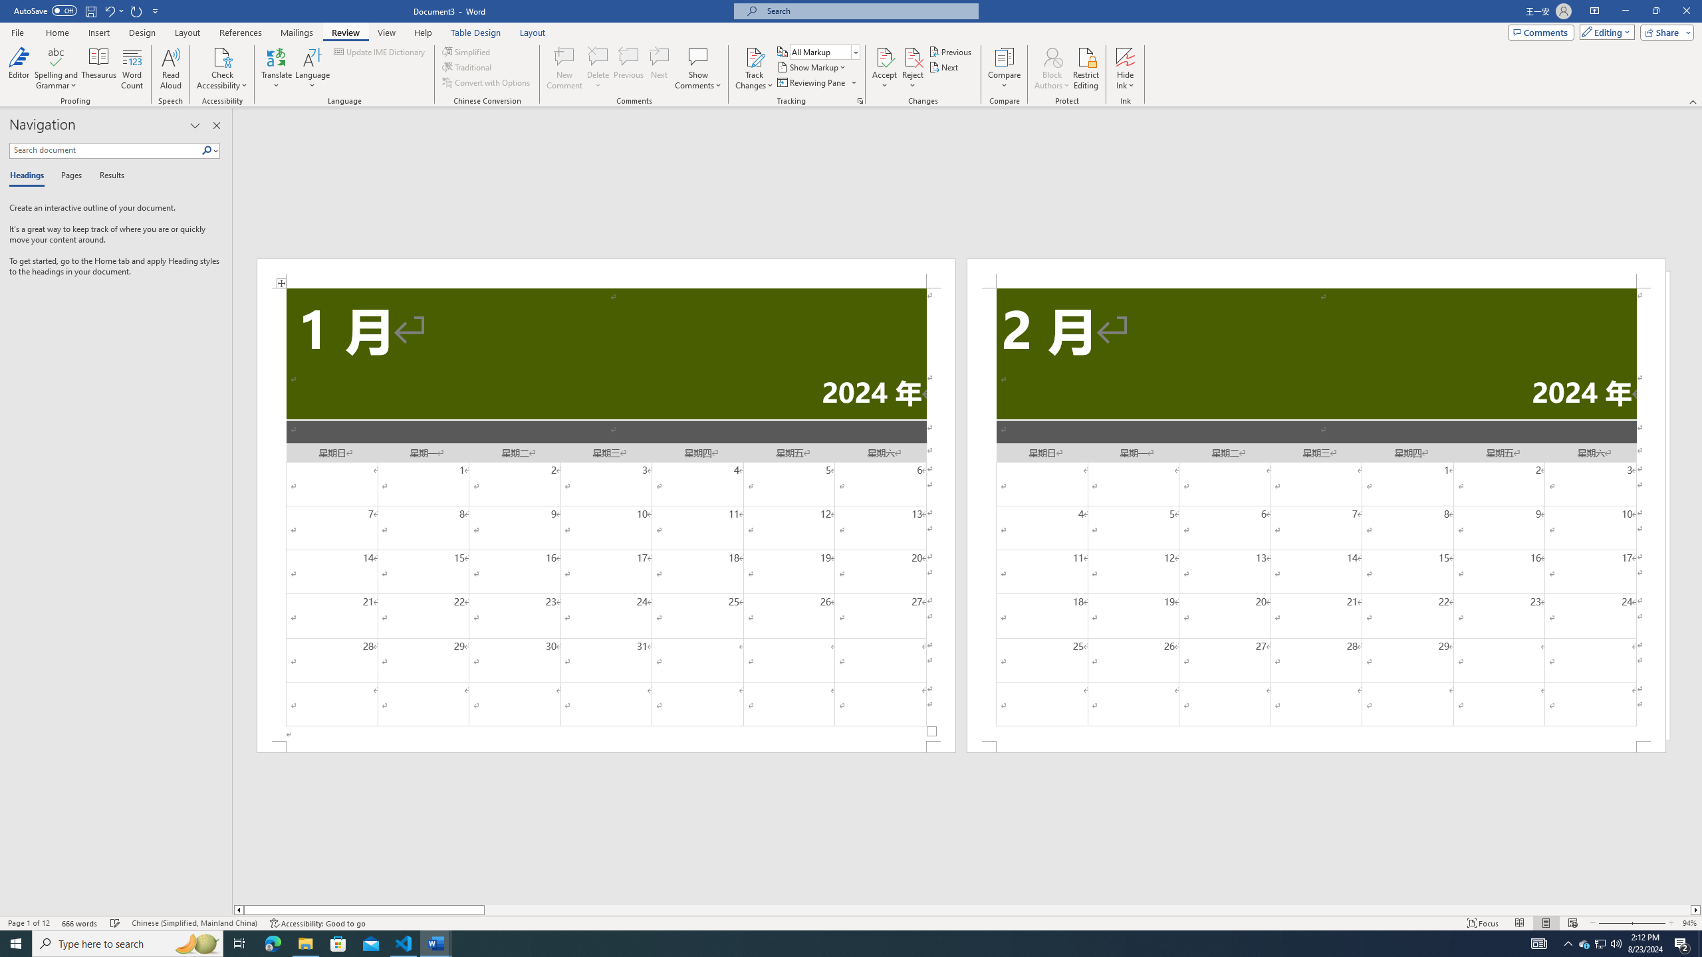  What do you see at coordinates (606, 514) in the screenshot?
I see `Page 1 content` at bounding box center [606, 514].